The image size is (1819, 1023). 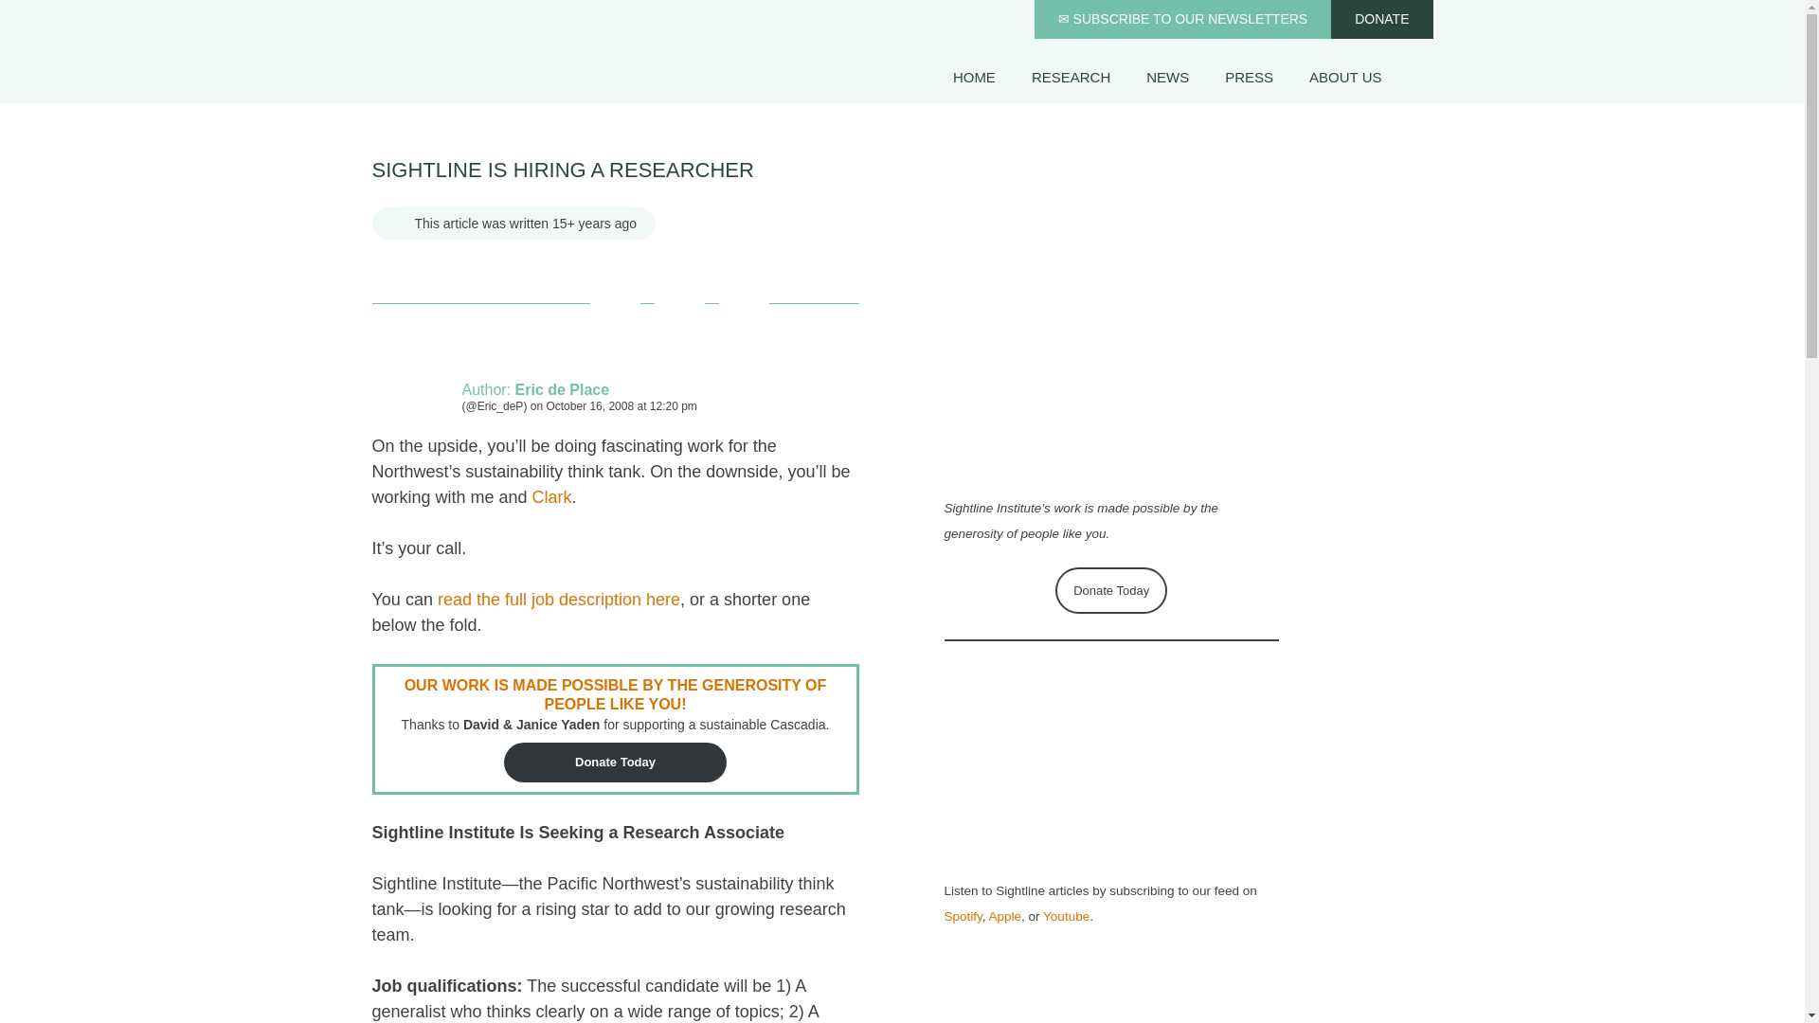 What do you see at coordinates (974, 77) in the screenshot?
I see `HOME` at bounding box center [974, 77].